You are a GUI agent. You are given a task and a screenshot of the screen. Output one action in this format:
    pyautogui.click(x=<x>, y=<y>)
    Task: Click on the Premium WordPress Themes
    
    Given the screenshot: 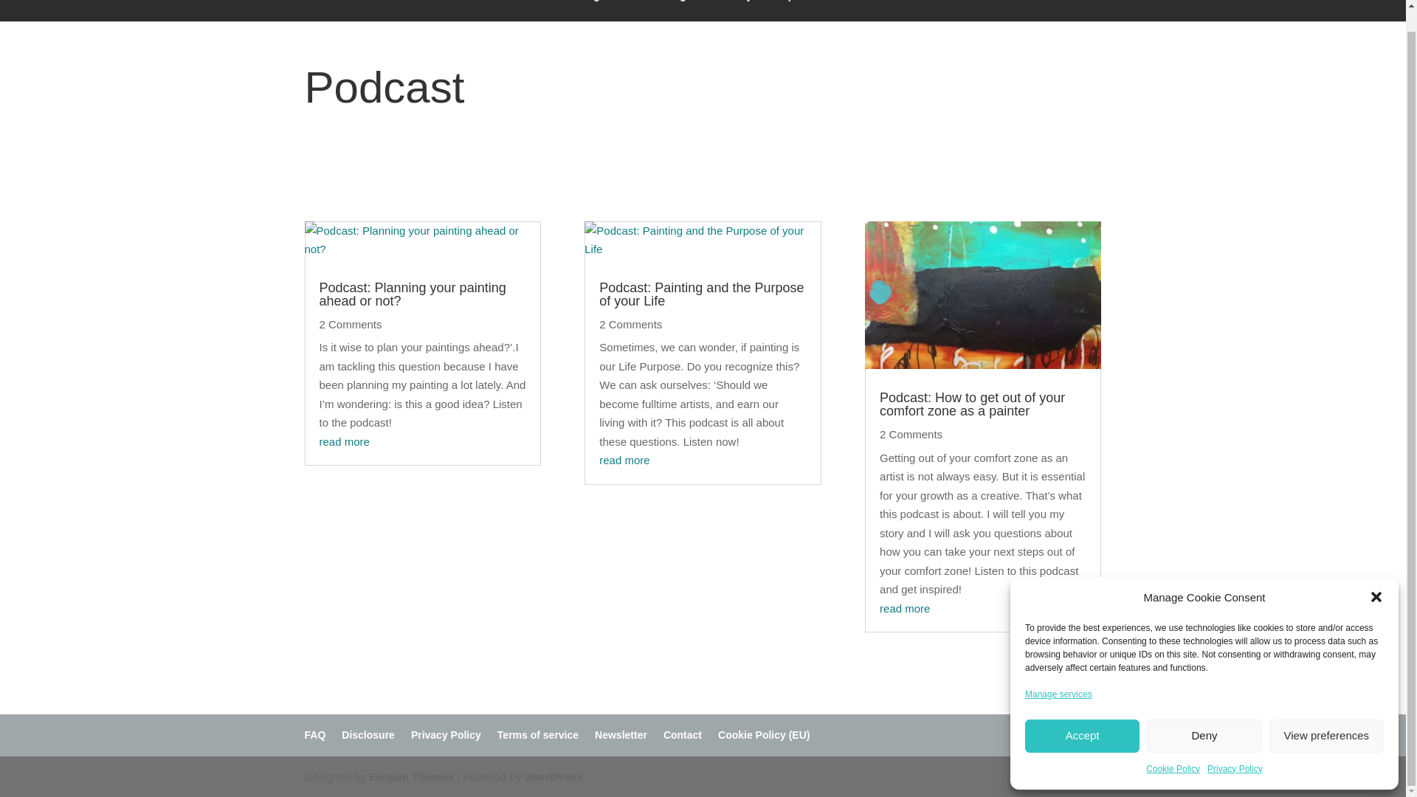 What is the action you would take?
    pyautogui.click(x=410, y=776)
    